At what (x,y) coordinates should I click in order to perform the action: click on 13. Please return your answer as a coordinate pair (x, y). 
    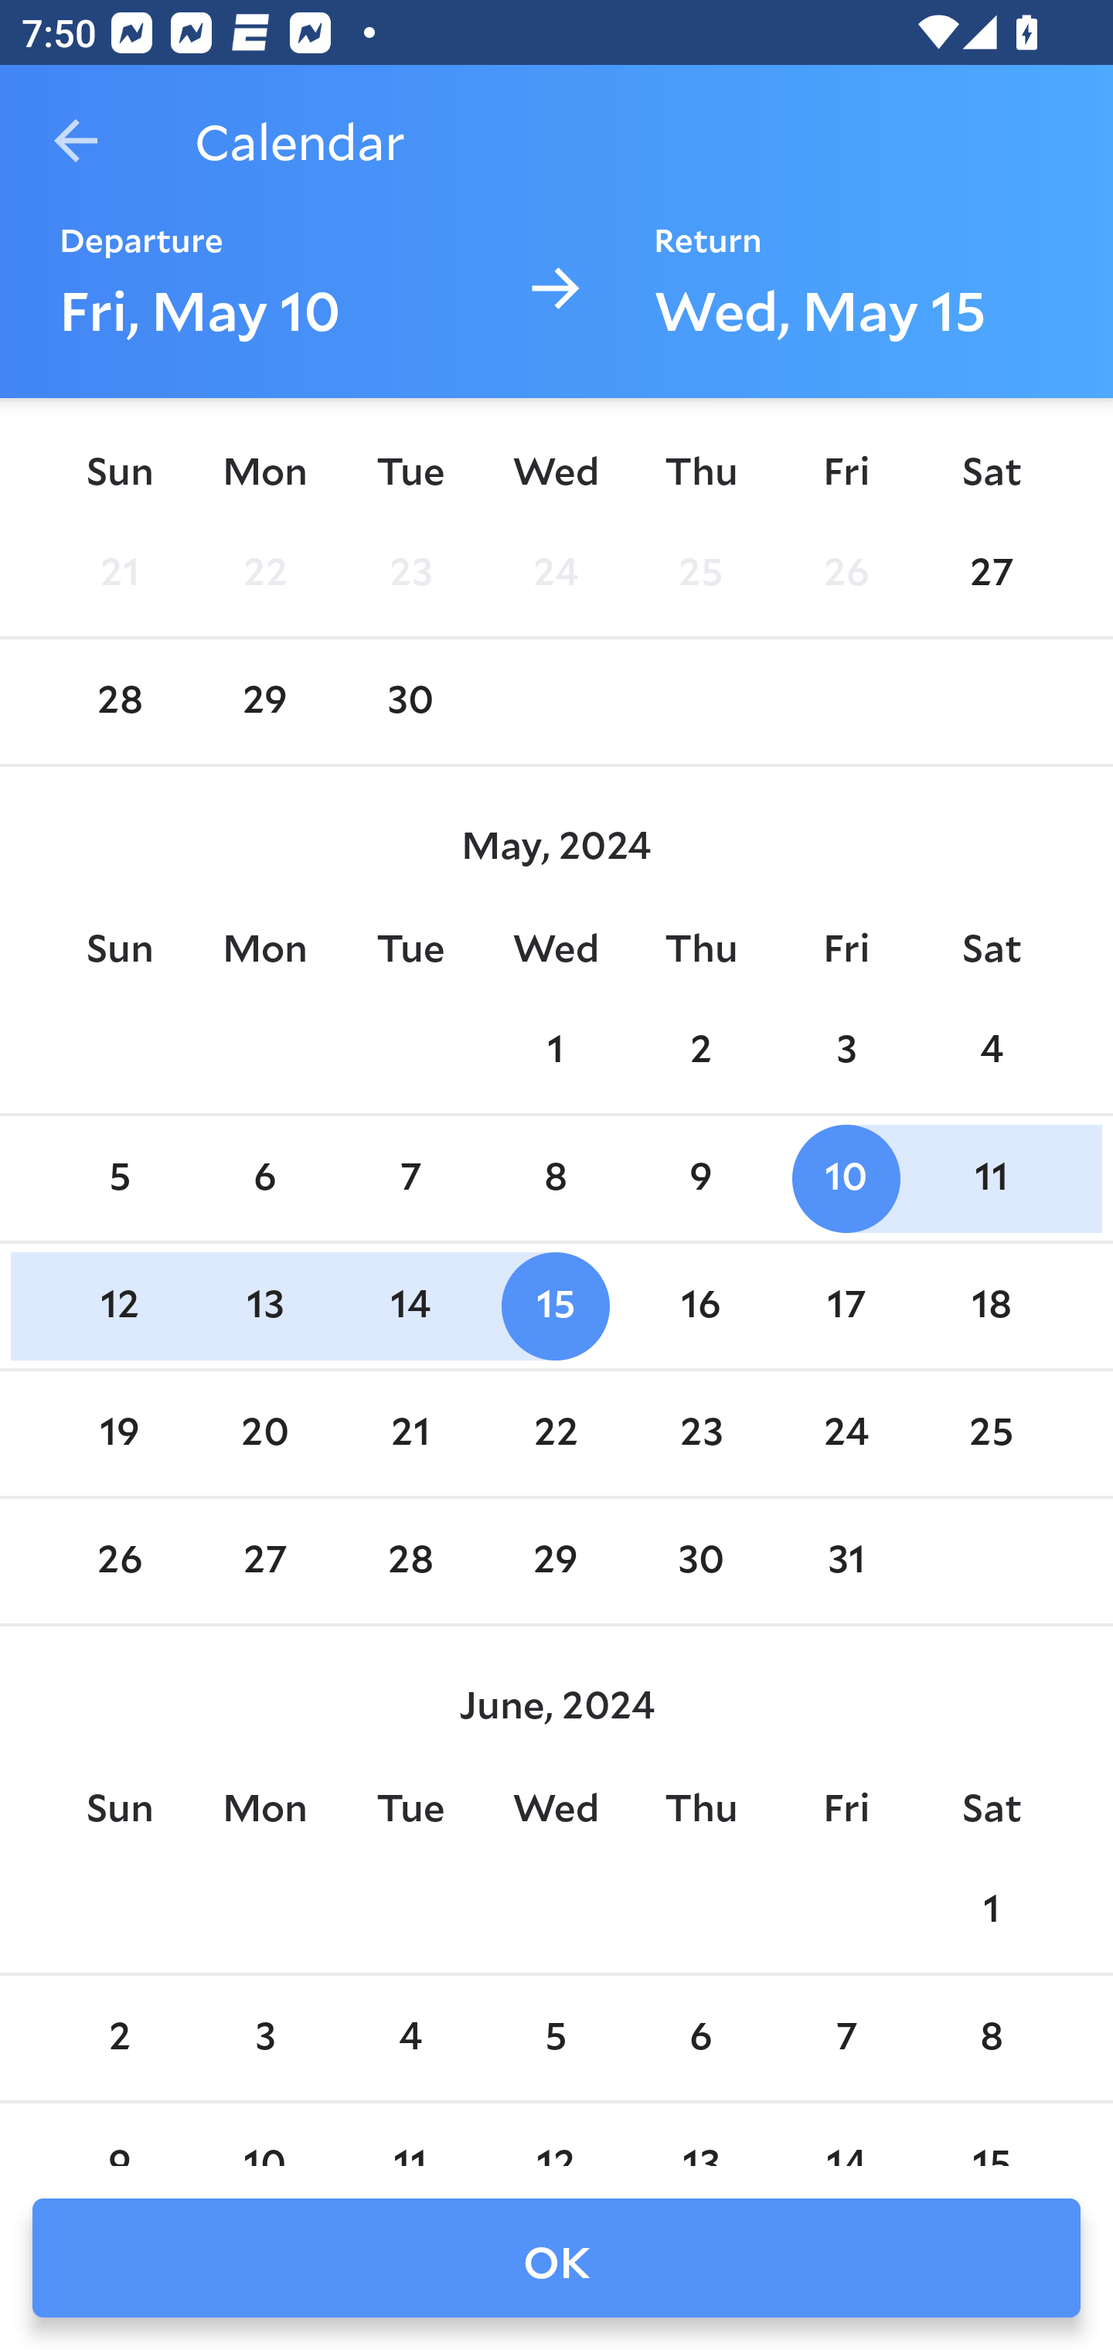
    Looking at the image, I should click on (265, 1306).